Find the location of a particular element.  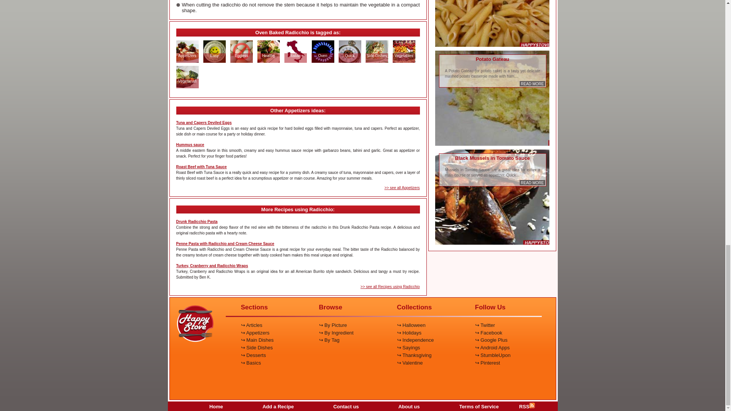

Side Dishes is located at coordinates (377, 56).